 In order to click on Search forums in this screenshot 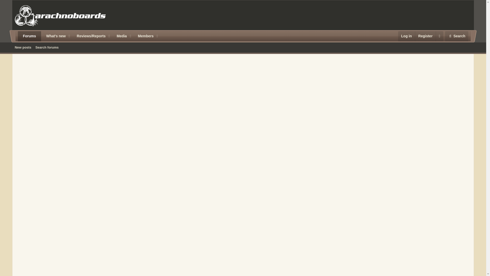, I will do `click(457, 36)`.